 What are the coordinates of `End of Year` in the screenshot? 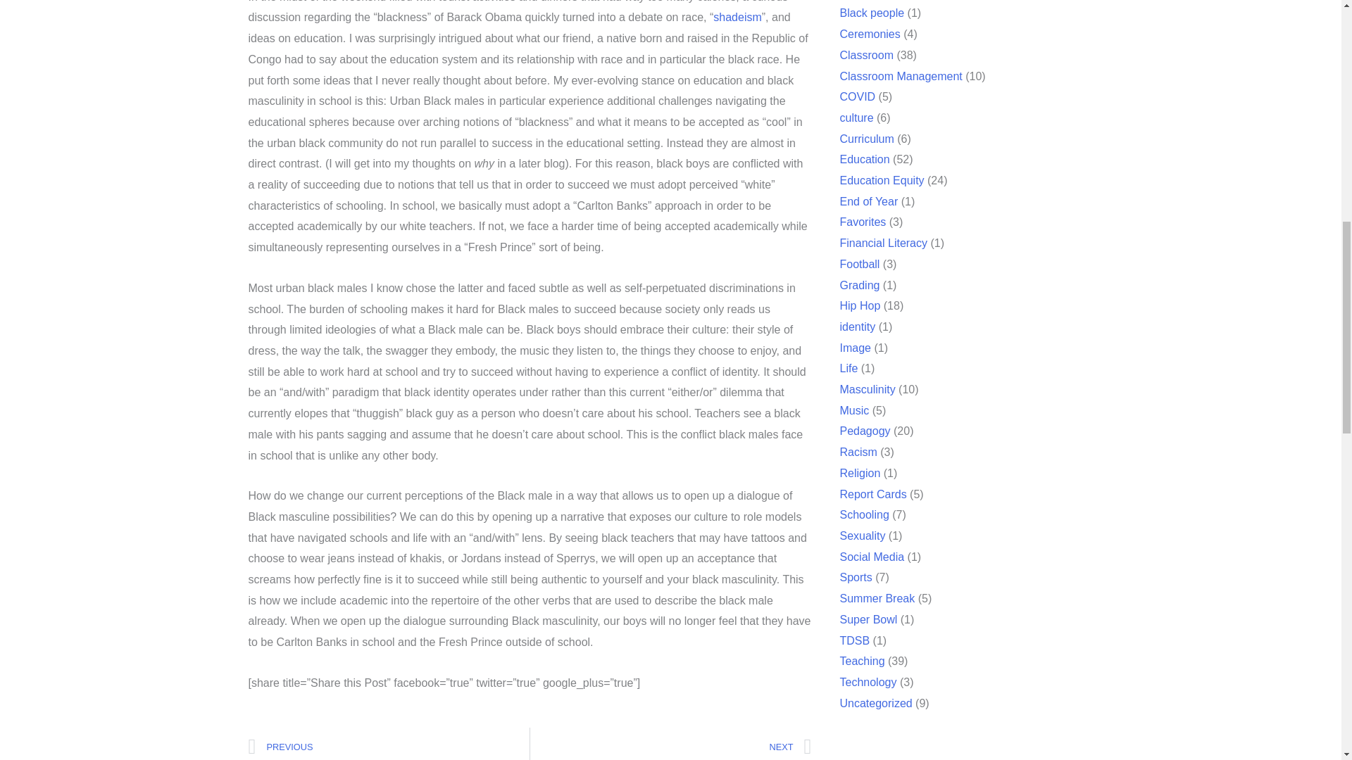 It's located at (869, 201).